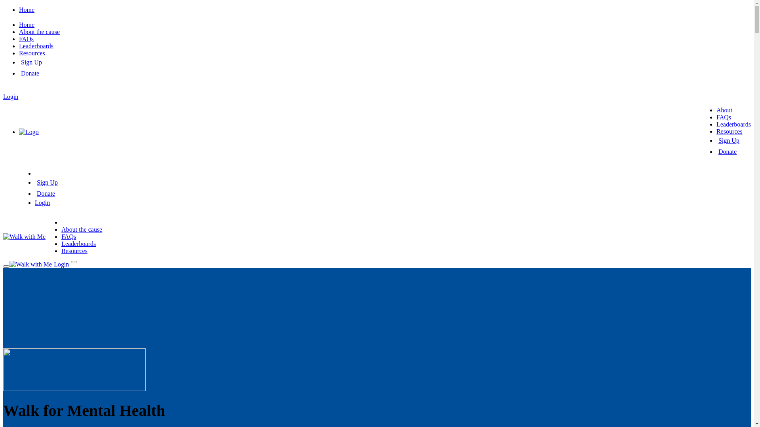 The image size is (760, 427). I want to click on Leaderboards, so click(734, 124).